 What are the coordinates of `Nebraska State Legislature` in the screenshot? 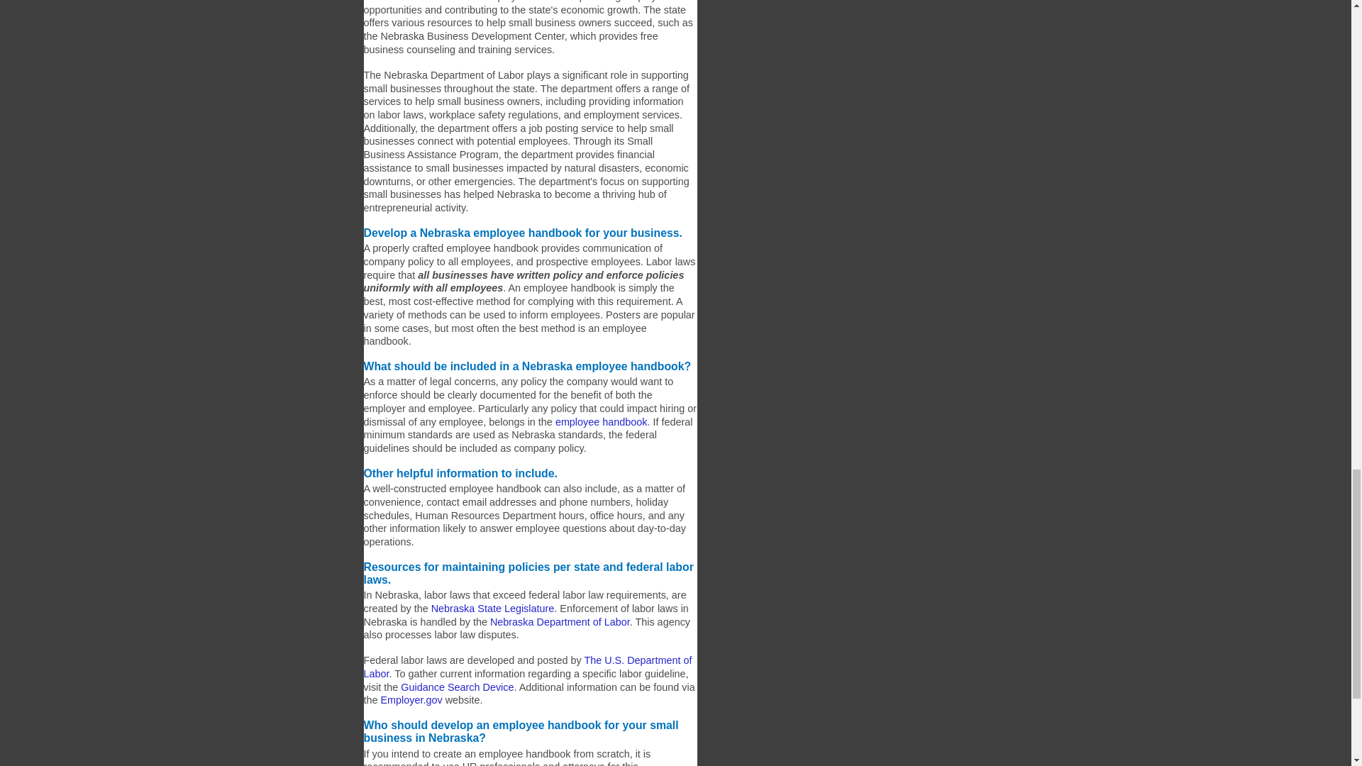 It's located at (492, 609).